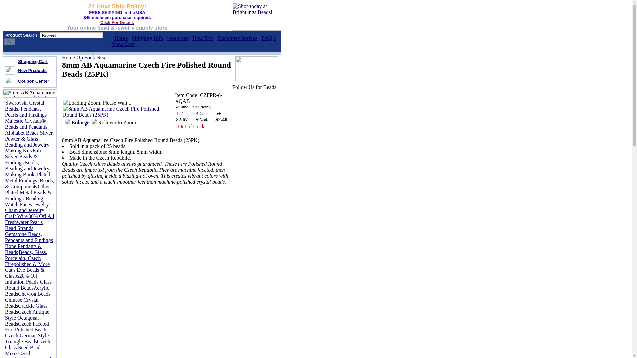 This screenshot has height=358, width=637. Describe the element at coordinates (27, 148) in the screenshot. I see `Beading and Jewelry Making Kits` at that location.